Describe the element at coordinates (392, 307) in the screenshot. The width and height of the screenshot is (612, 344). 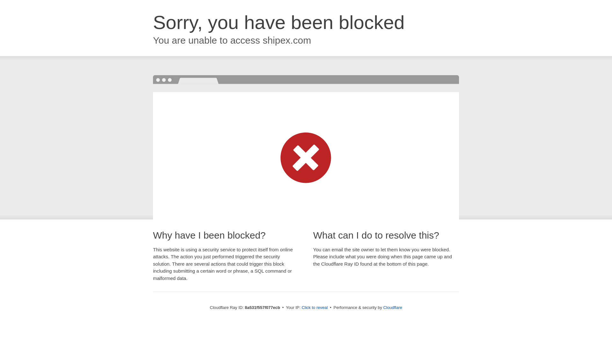
I see `Cloudflare` at that location.